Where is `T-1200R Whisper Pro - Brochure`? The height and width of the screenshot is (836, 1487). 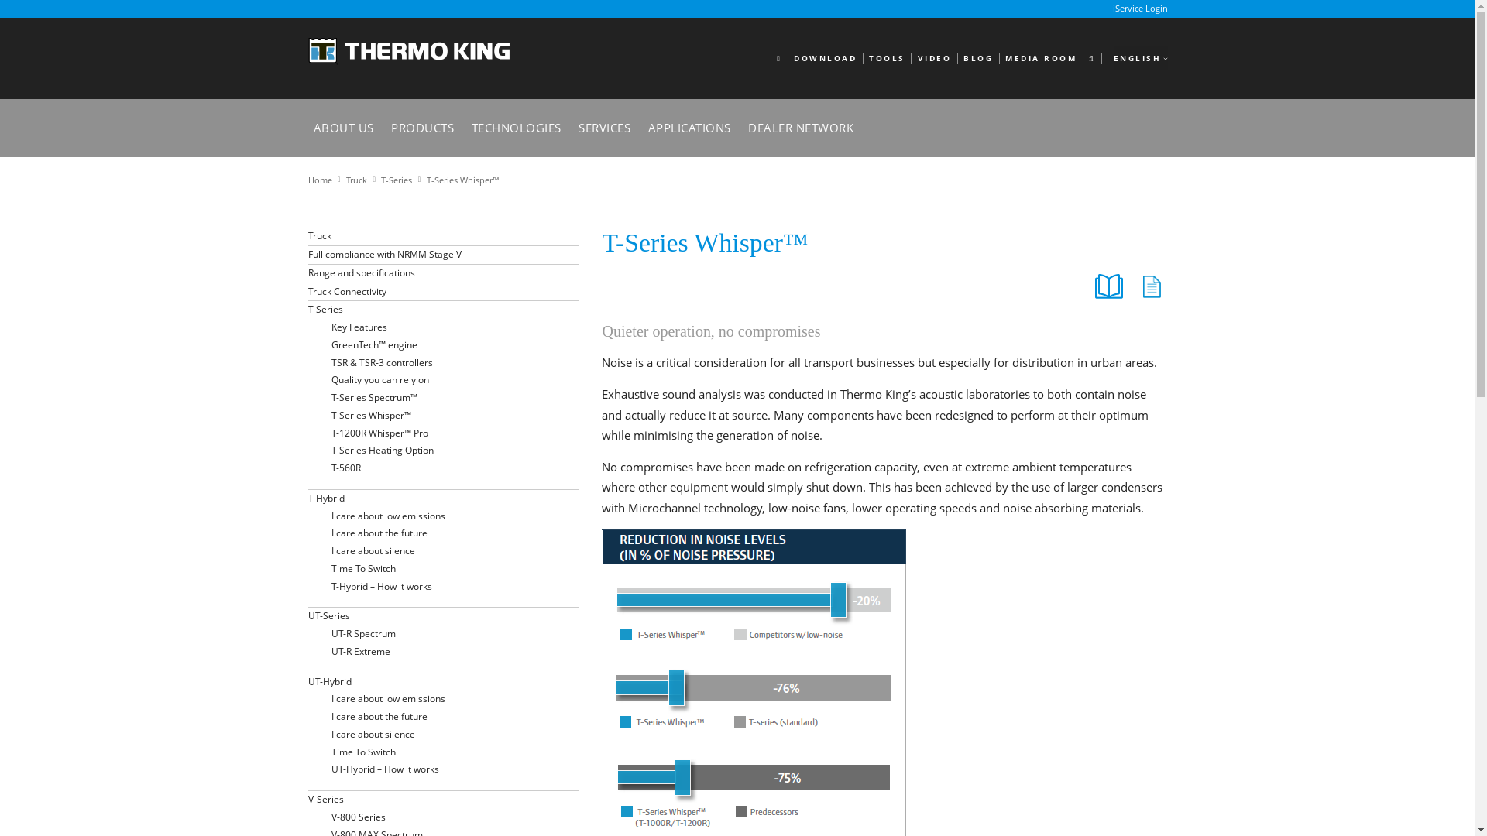 T-1200R Whisper Pro - Brochure is located at coordinates (1108, 286).